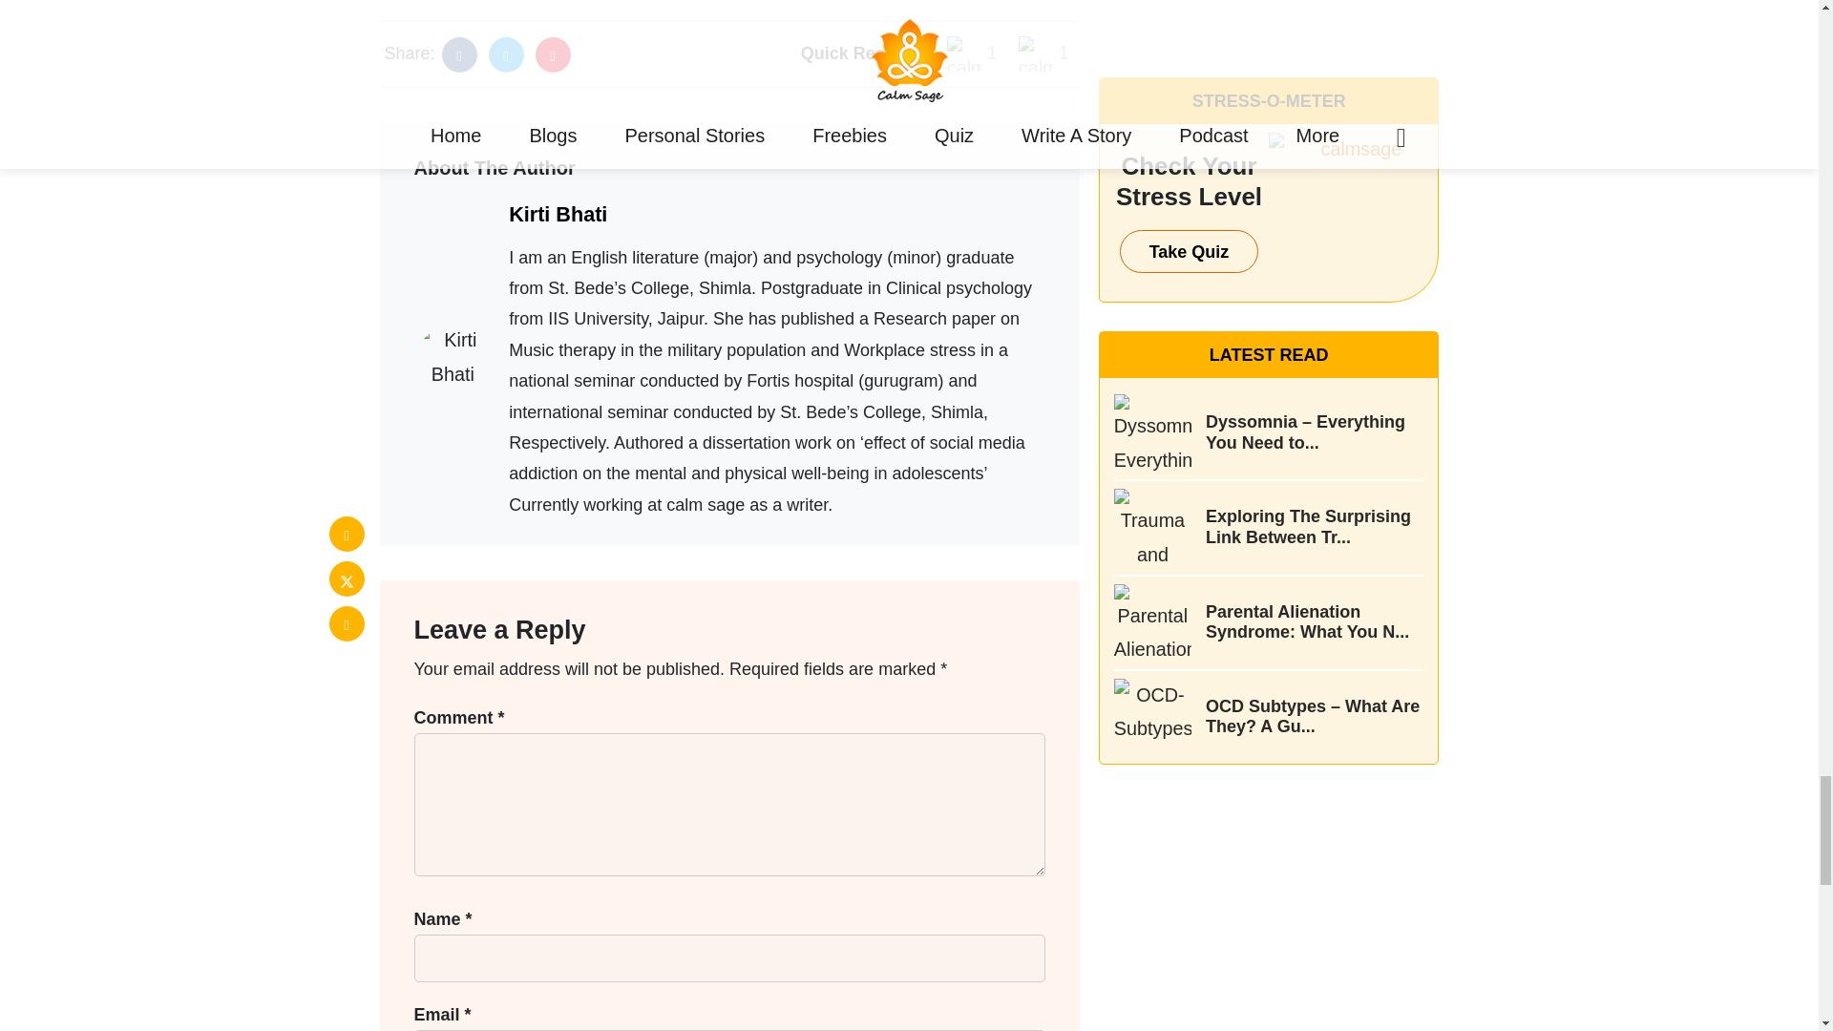 This screenshot has height=1031, width=1833. What do you see at coordinates (972, 53) in the screenshot?
I see `1` at bounding box center [972, 53].